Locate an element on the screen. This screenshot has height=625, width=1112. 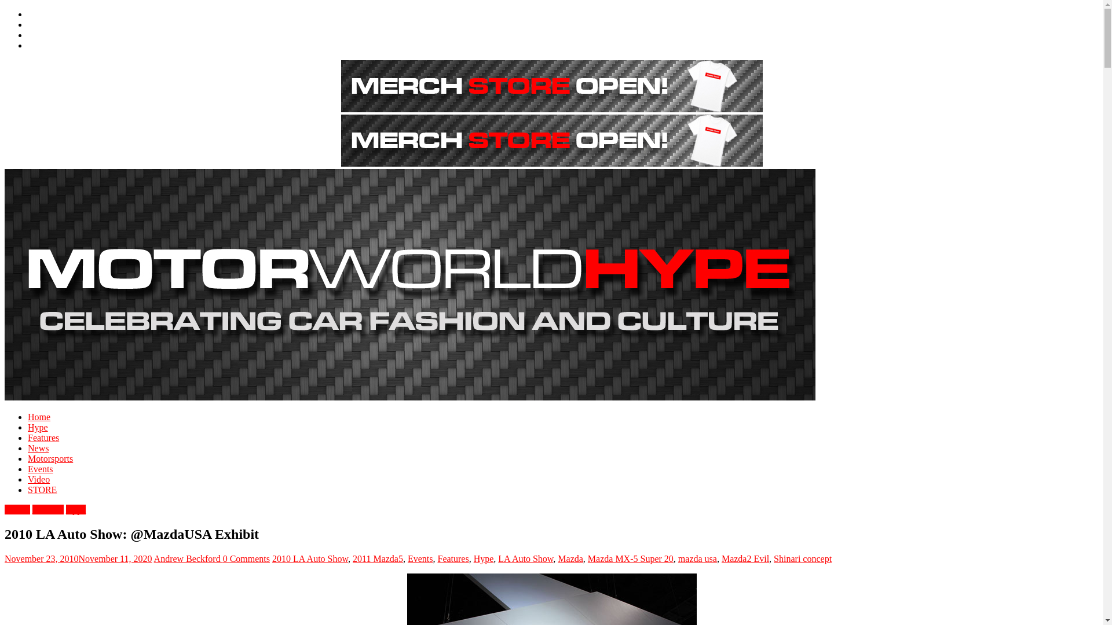
Home is located at coordinates (39, 417).